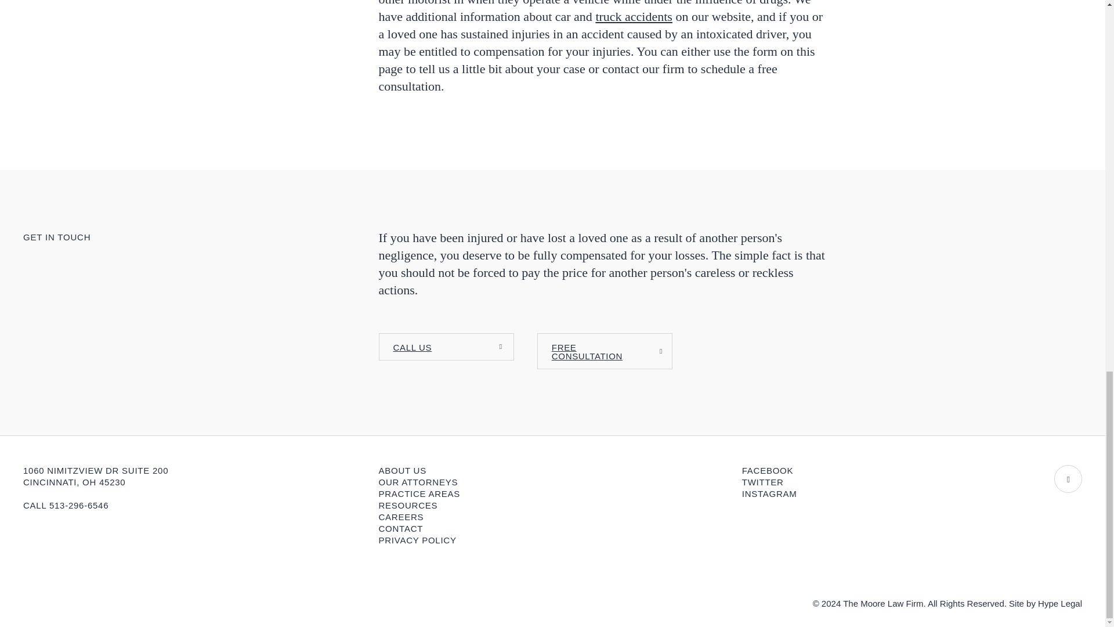 The image size is (1114, 627). What do you see at coordinates (419, 493) in the screenshot?
I see `PRACTICE AREAS` at bounding box center [419, 493].